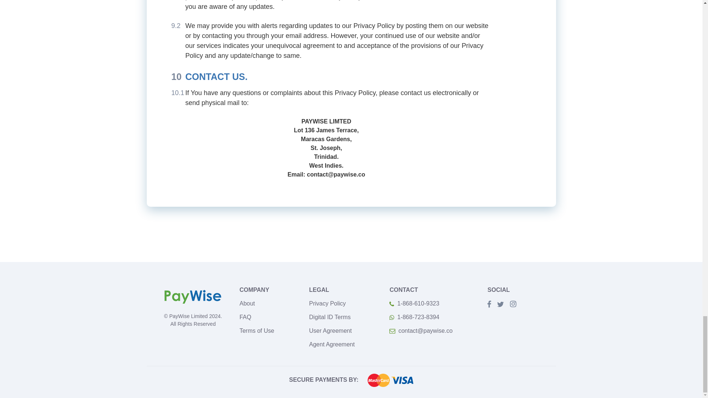  I want to click on 1-868-610-9323, so click(414, 303).